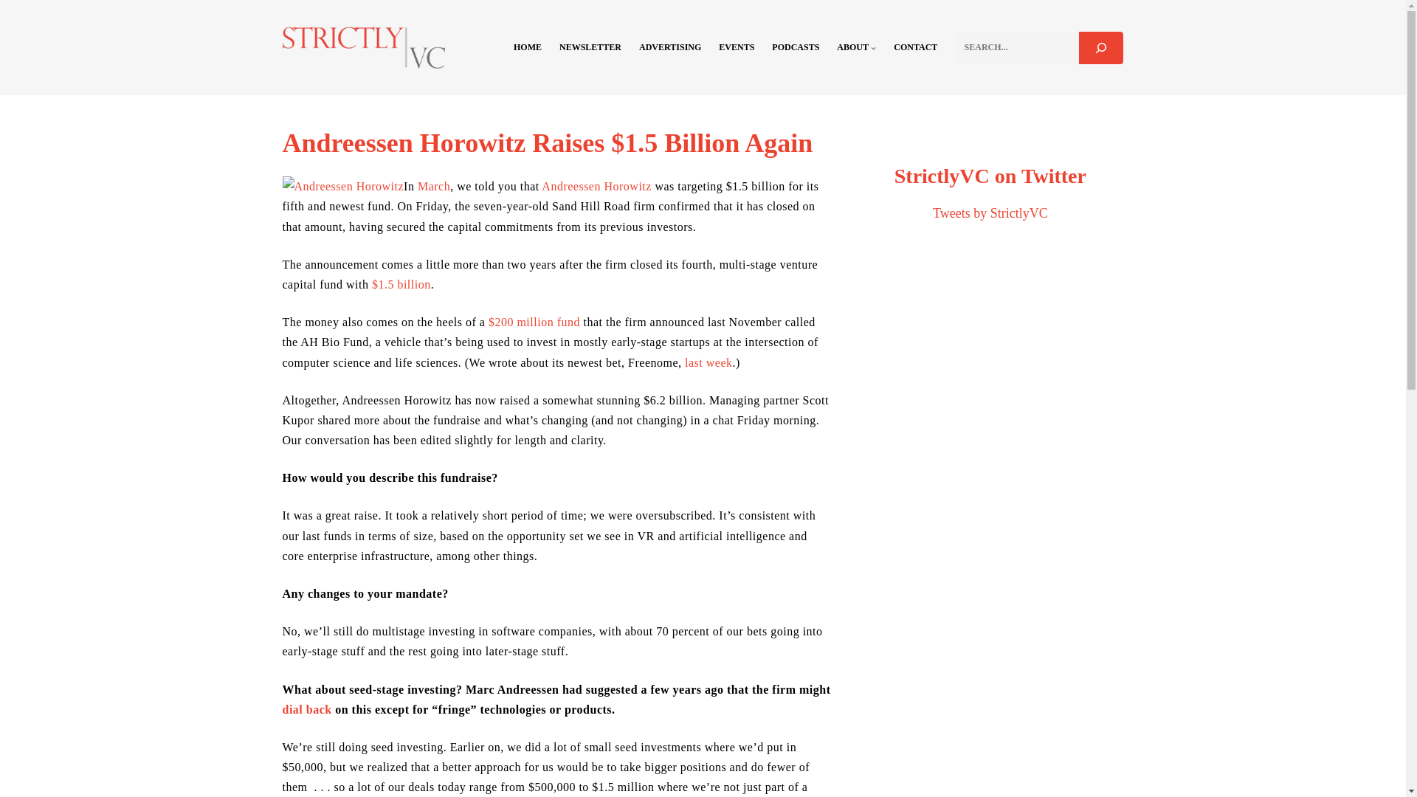  Describe the element at coordinates (736, 47) in the screenshot. I see `EVENTS` at that location.